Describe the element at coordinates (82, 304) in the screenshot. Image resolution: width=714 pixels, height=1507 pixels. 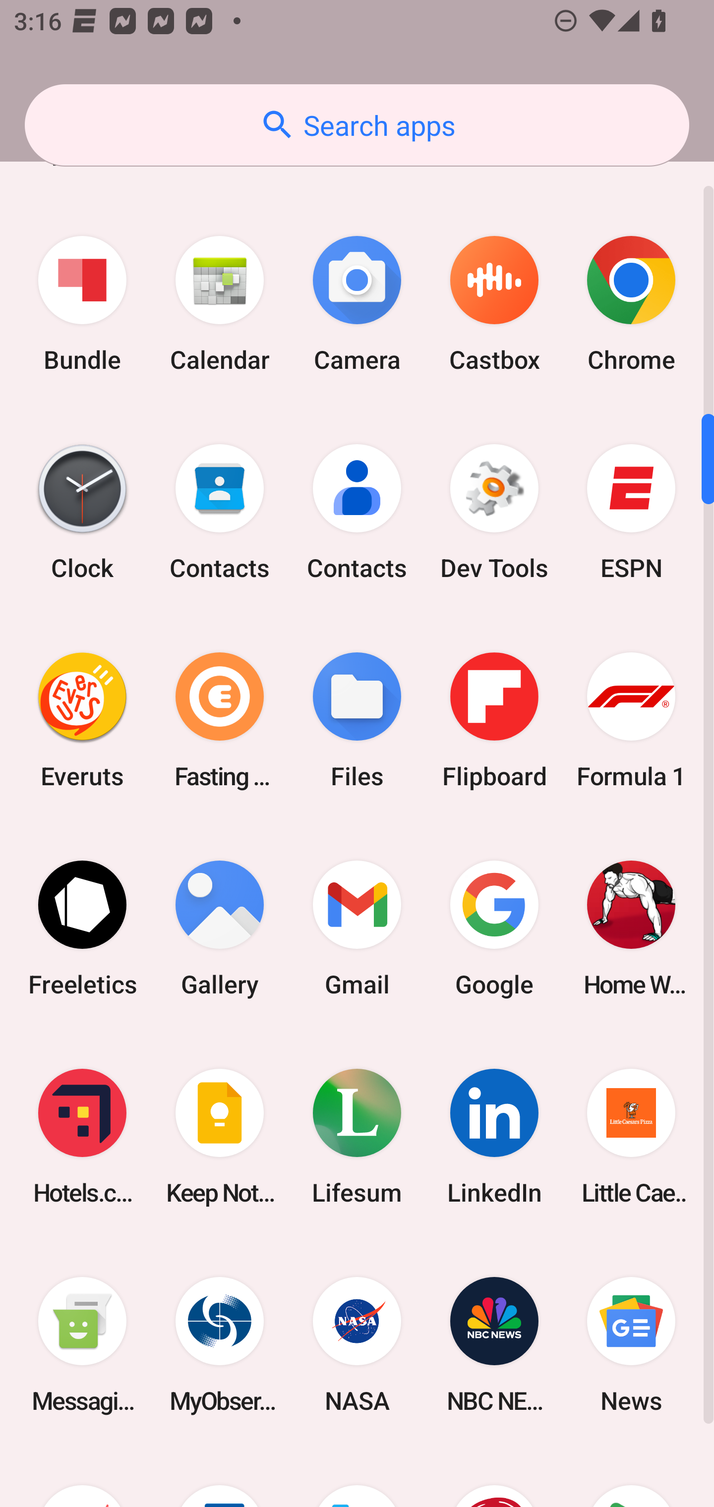
I see `Bundle` at that location.